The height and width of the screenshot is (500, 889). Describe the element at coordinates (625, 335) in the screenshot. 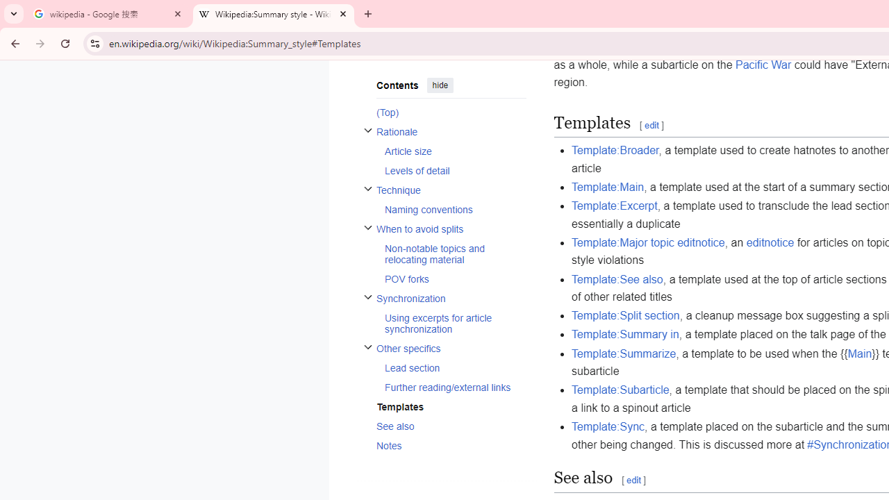

I see `Template:Summary in` at that location.